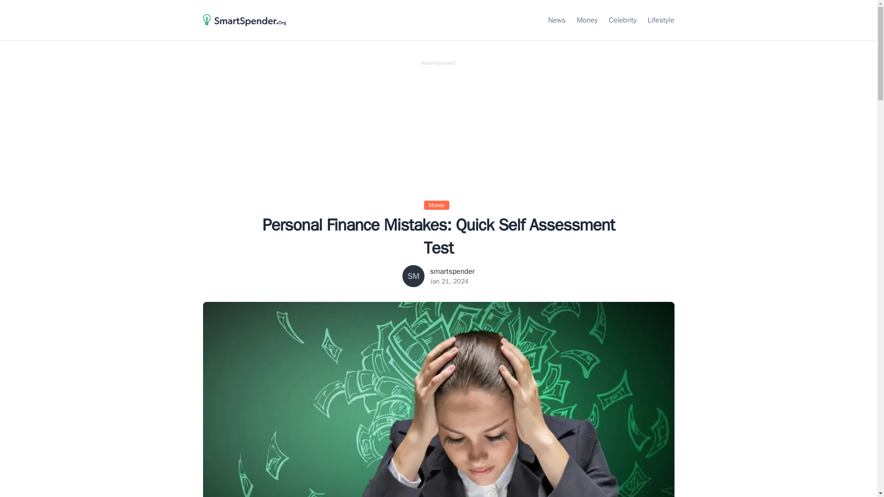 This screenshot has height=497, width=884. What do you see at coordinates (557, 20) in the screenshot?
I see `News` at bounding box center [557, 20].